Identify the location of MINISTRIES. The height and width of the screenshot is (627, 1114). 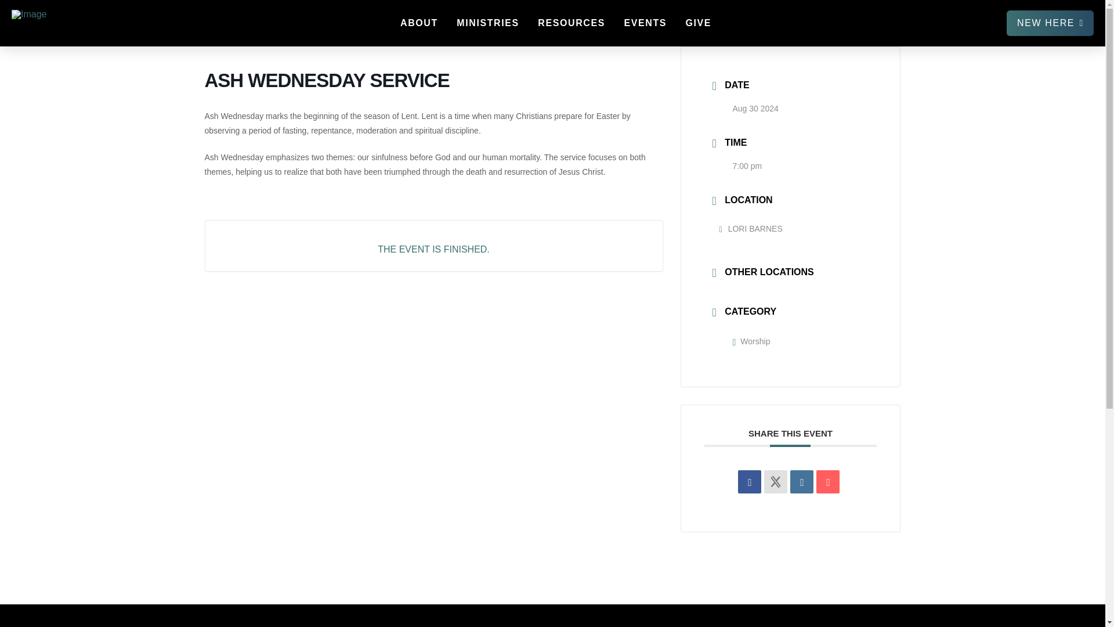
(487, 23).